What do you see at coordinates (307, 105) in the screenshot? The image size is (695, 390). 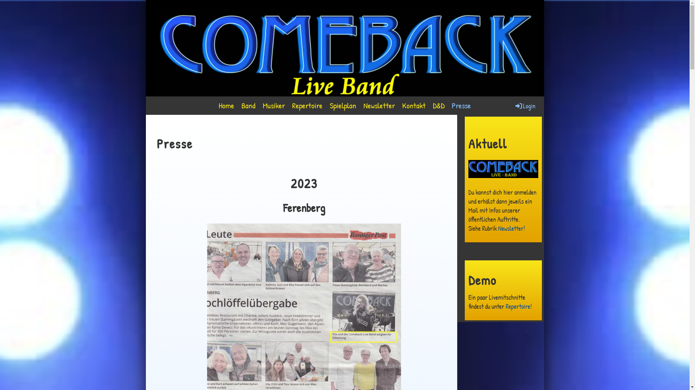 I see `Repertoire` at bounding box center [307, 105].